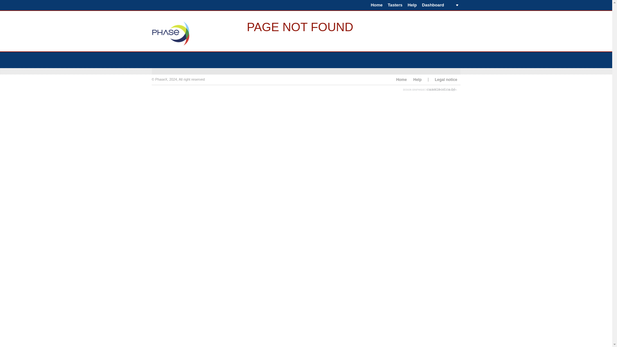  Describe the element at coordinates (401, 79) in the screenshot. I see `Home` at that location.